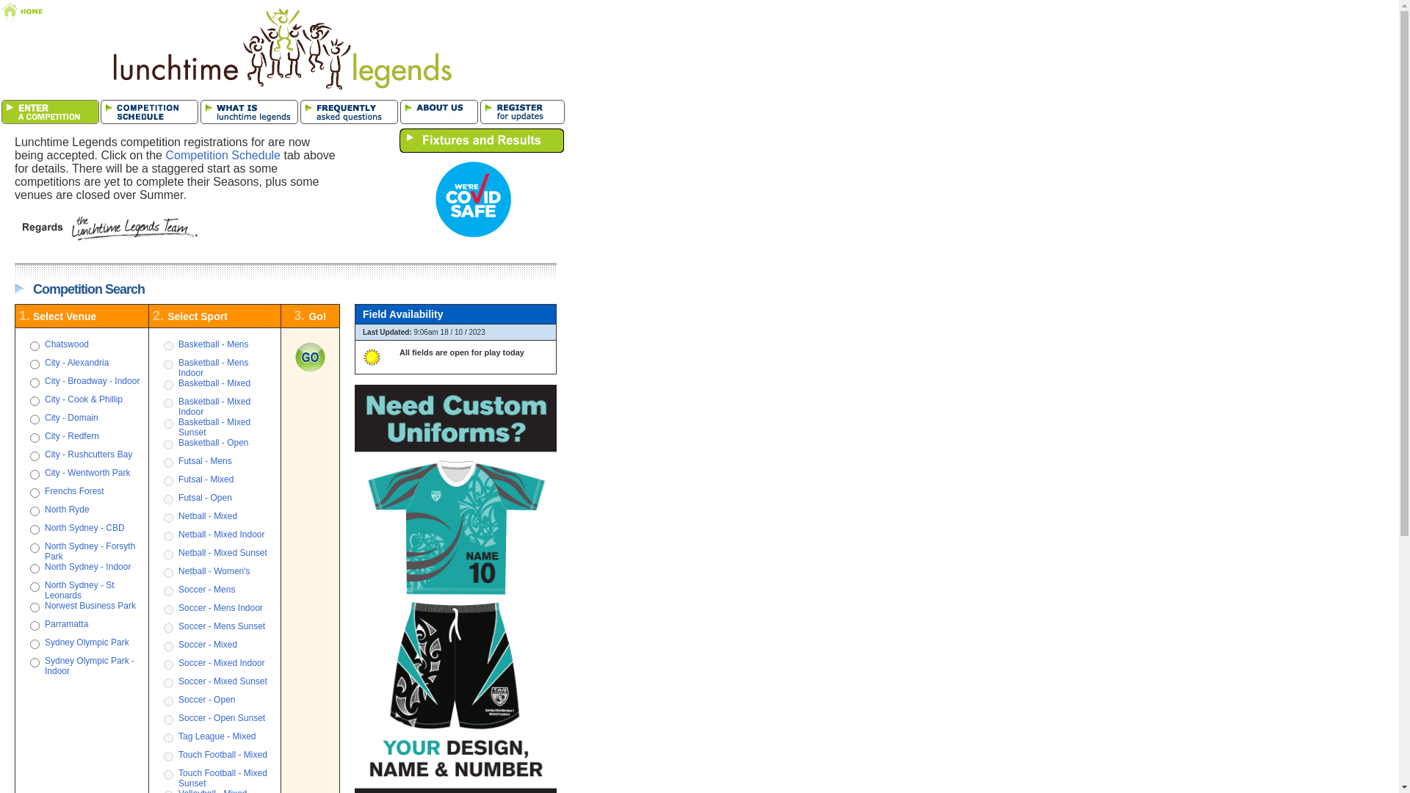  Describe the element at coordinates (87, 642) in the screenshot. I see `Sydney Olympic Park` at that location.